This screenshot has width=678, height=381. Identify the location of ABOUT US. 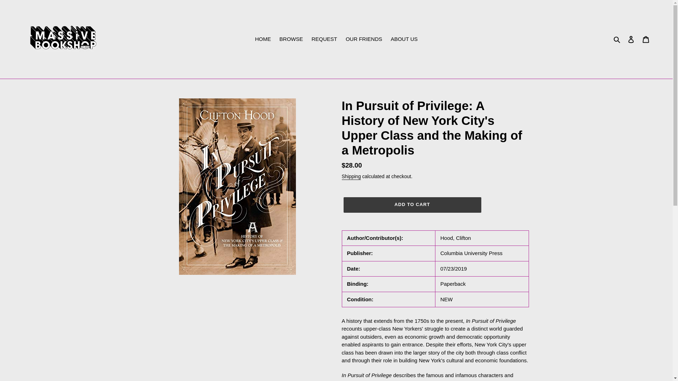
(404, 40).